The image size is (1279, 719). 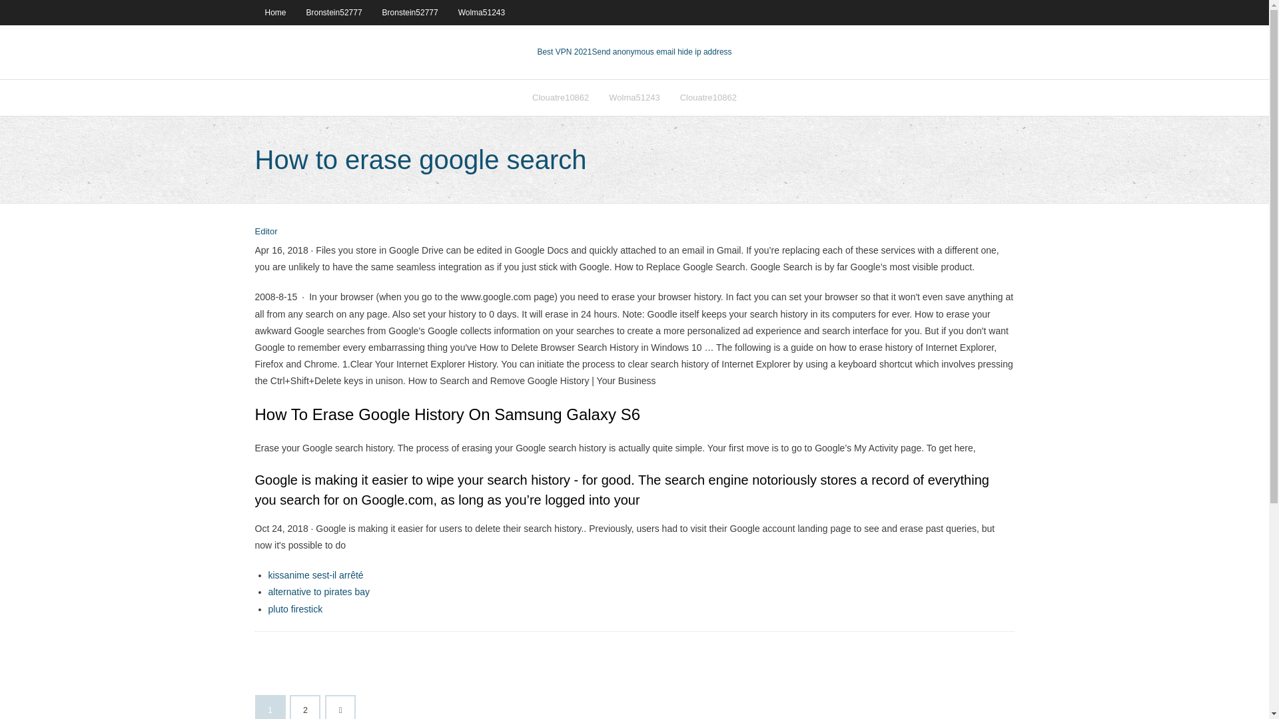 What do you see at coordinates (661, 52) in the screenshot?
I see `VPN 2021` at bounding box center [661, 52].